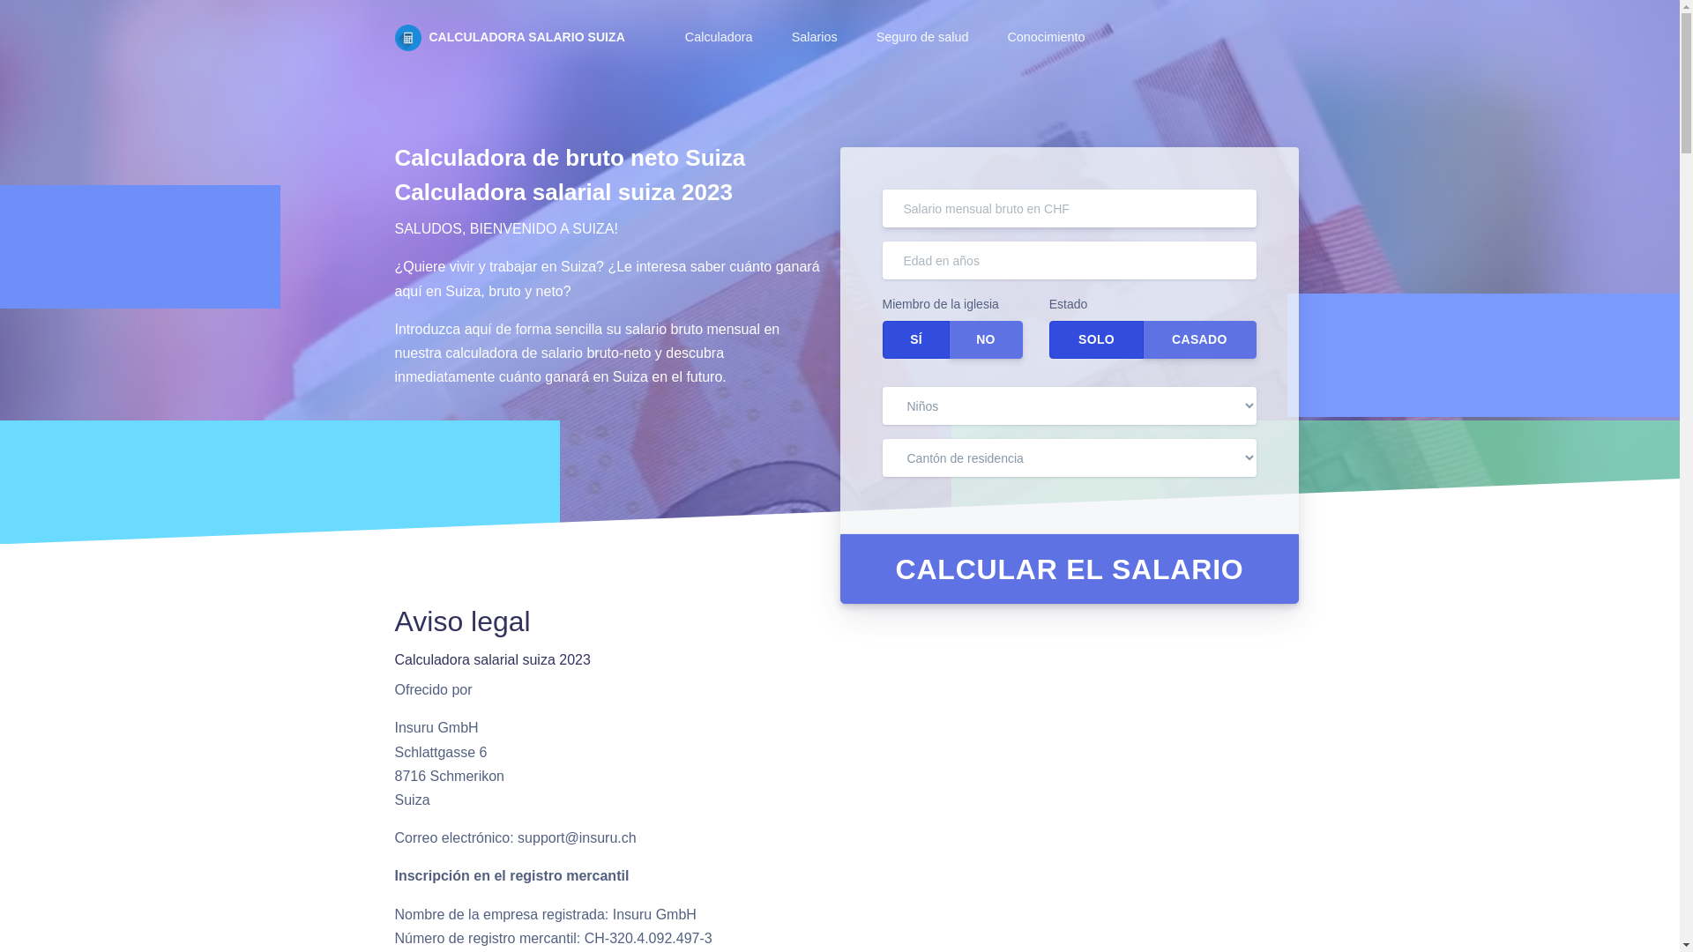 The height and width of the screenshot is (952, 1693). I want to click on CALCULADORA SALARIO SUIZA, so click(510, 38).